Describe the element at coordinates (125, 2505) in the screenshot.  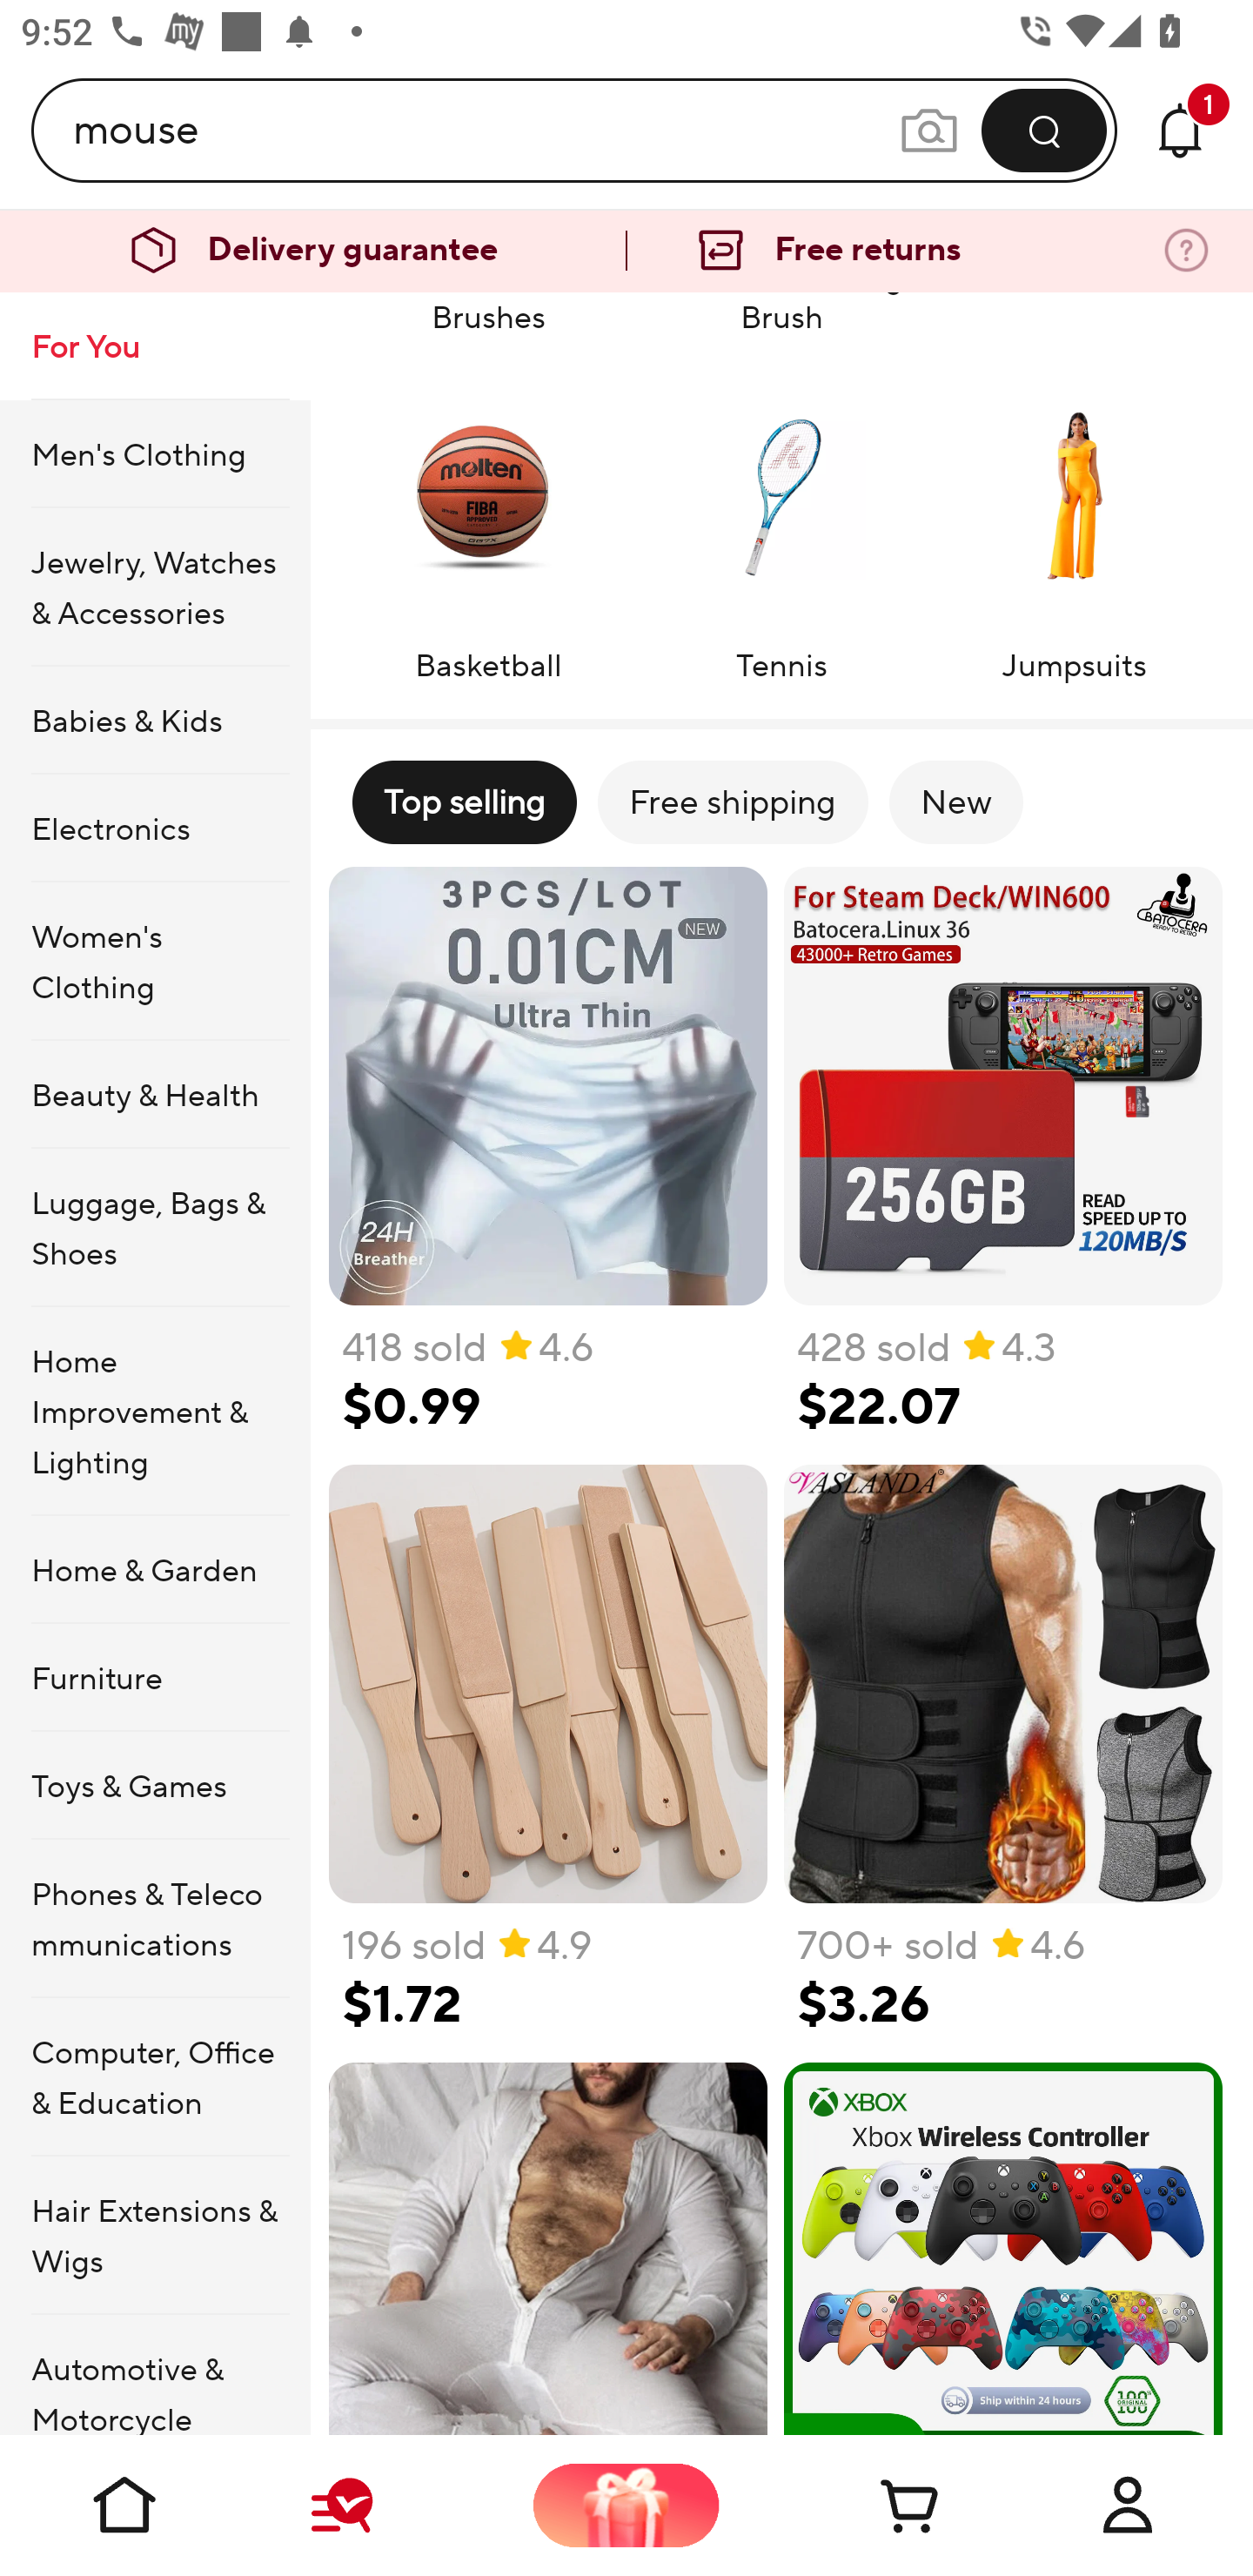
I see `Home` at that location.